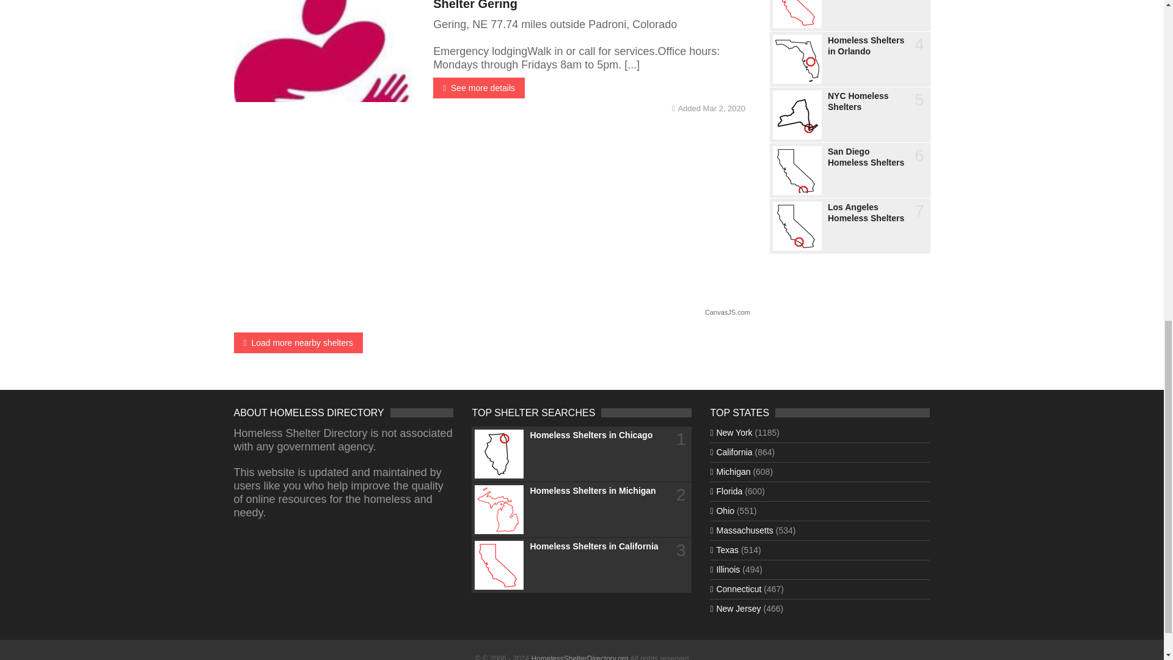  Describe the element at coordinates (478, 88) in the screenshot. I see `  See more details` at that location.